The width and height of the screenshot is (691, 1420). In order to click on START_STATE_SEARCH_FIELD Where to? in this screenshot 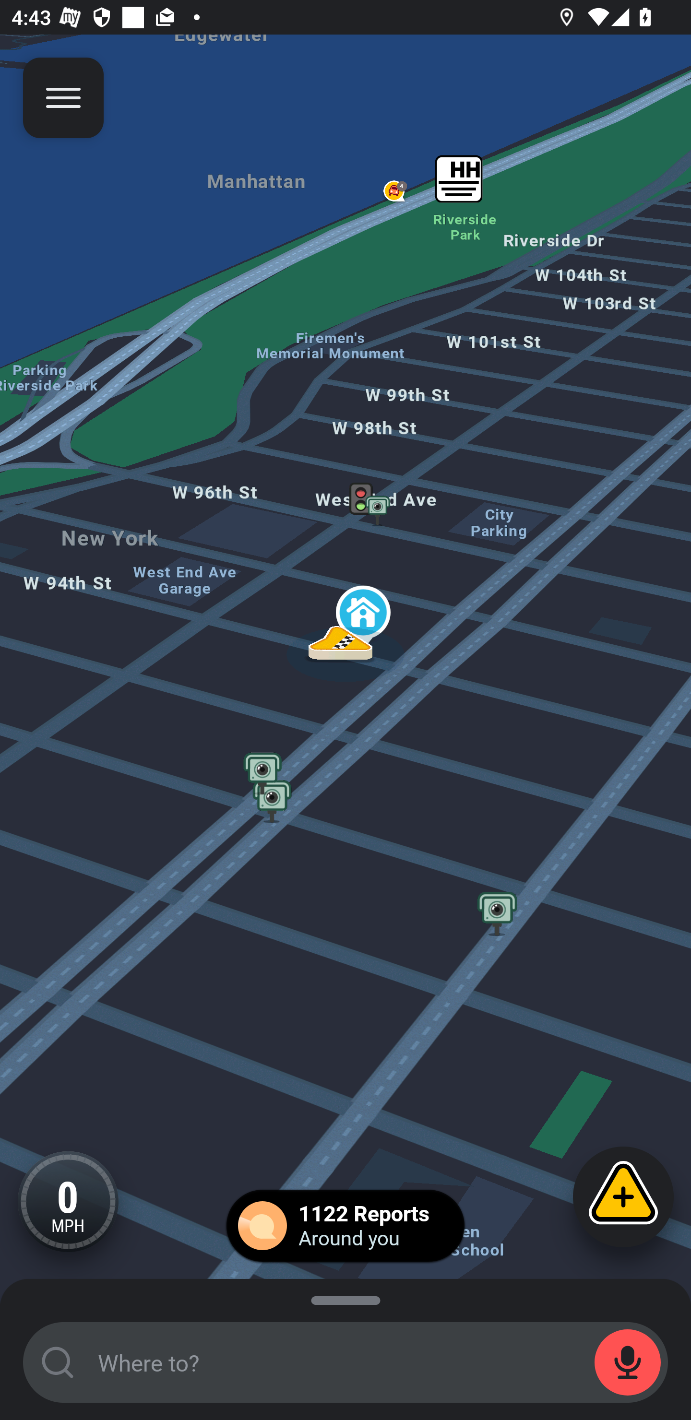, I will do `click(345, 1362)`.